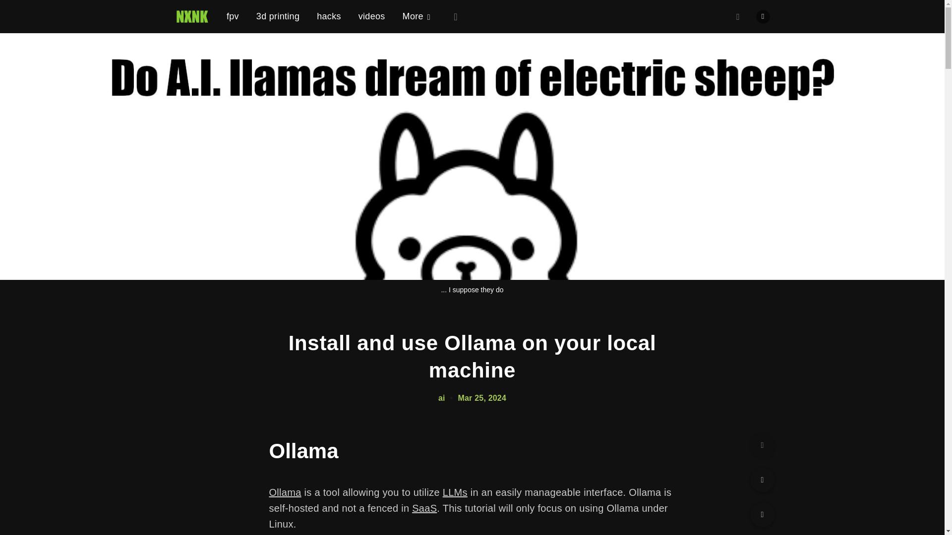  I want to click on More, so click(416, 16).